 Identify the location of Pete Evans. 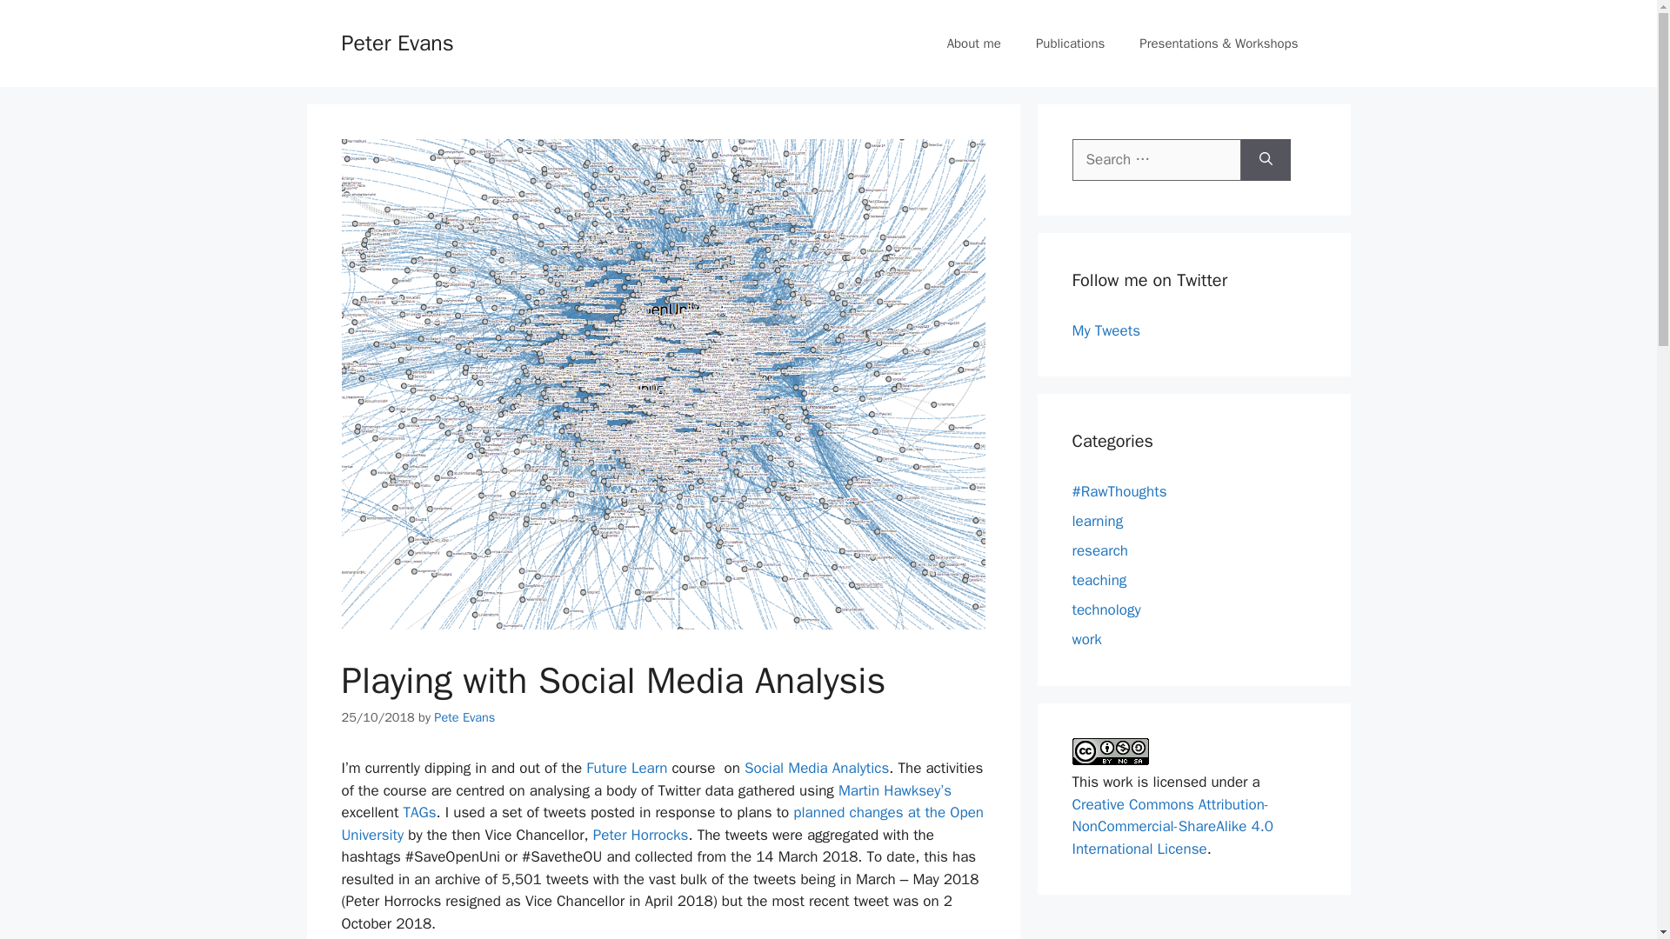
(464, 716).